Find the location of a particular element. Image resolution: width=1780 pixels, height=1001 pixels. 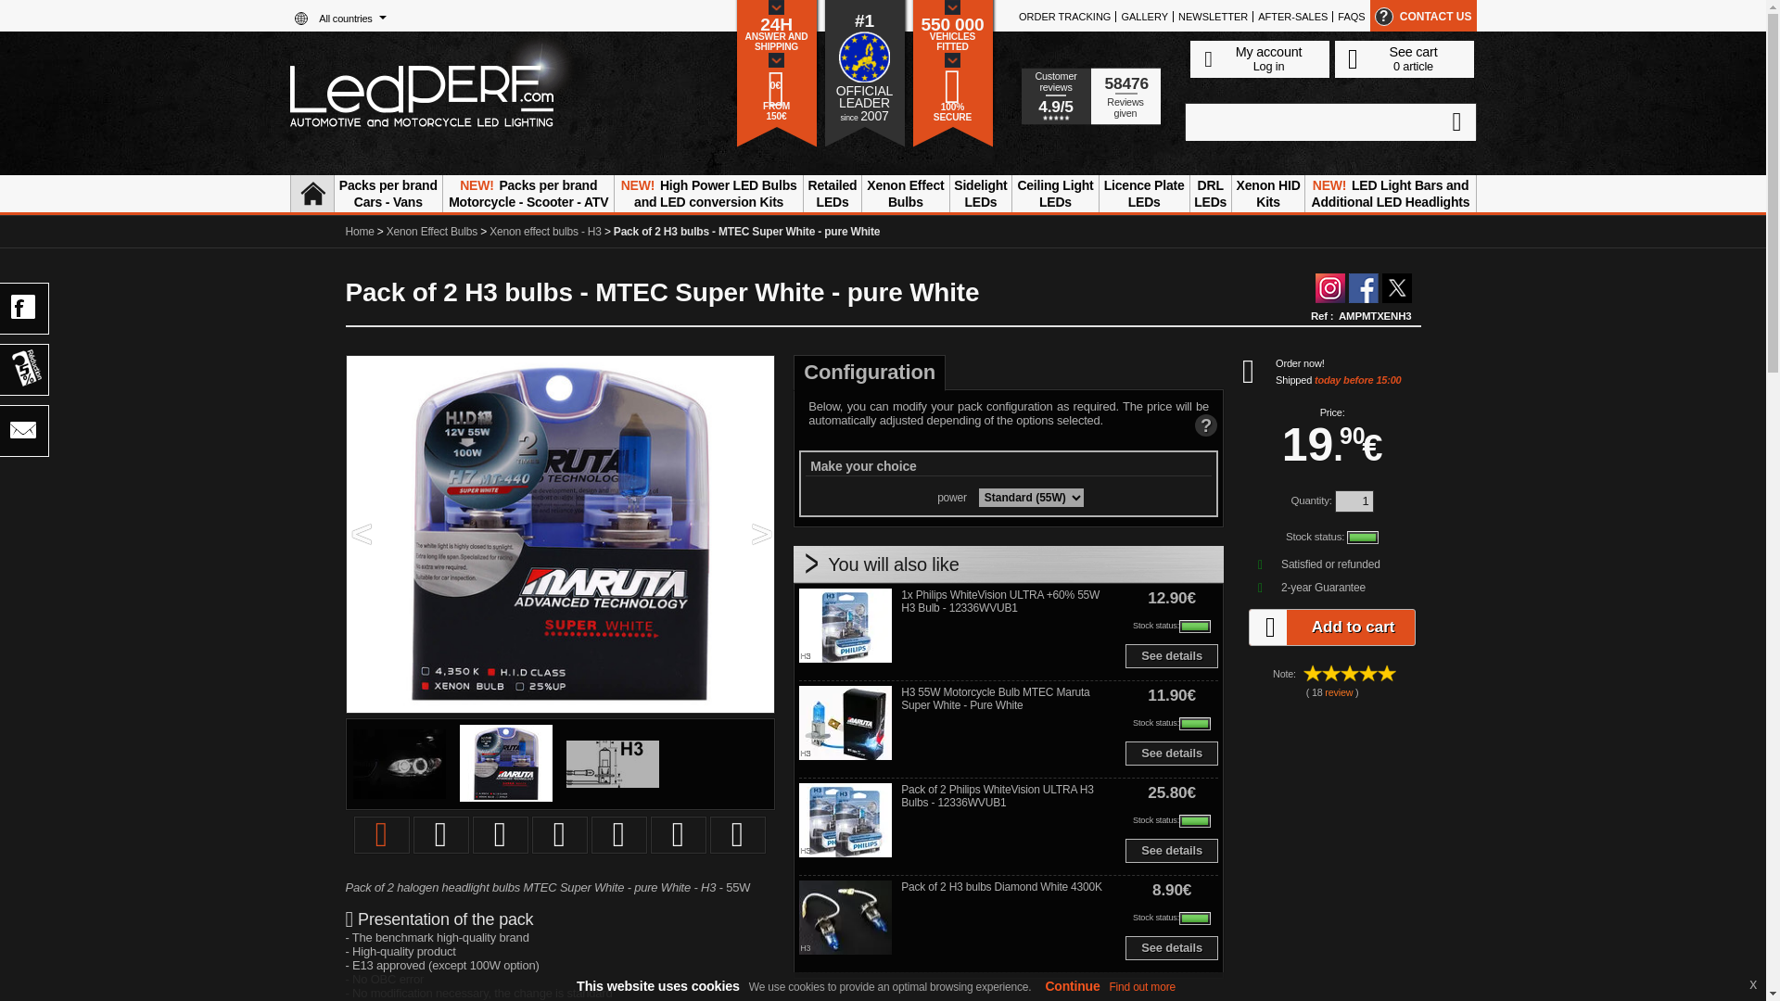

1 is located at coordinates (1354, 500).